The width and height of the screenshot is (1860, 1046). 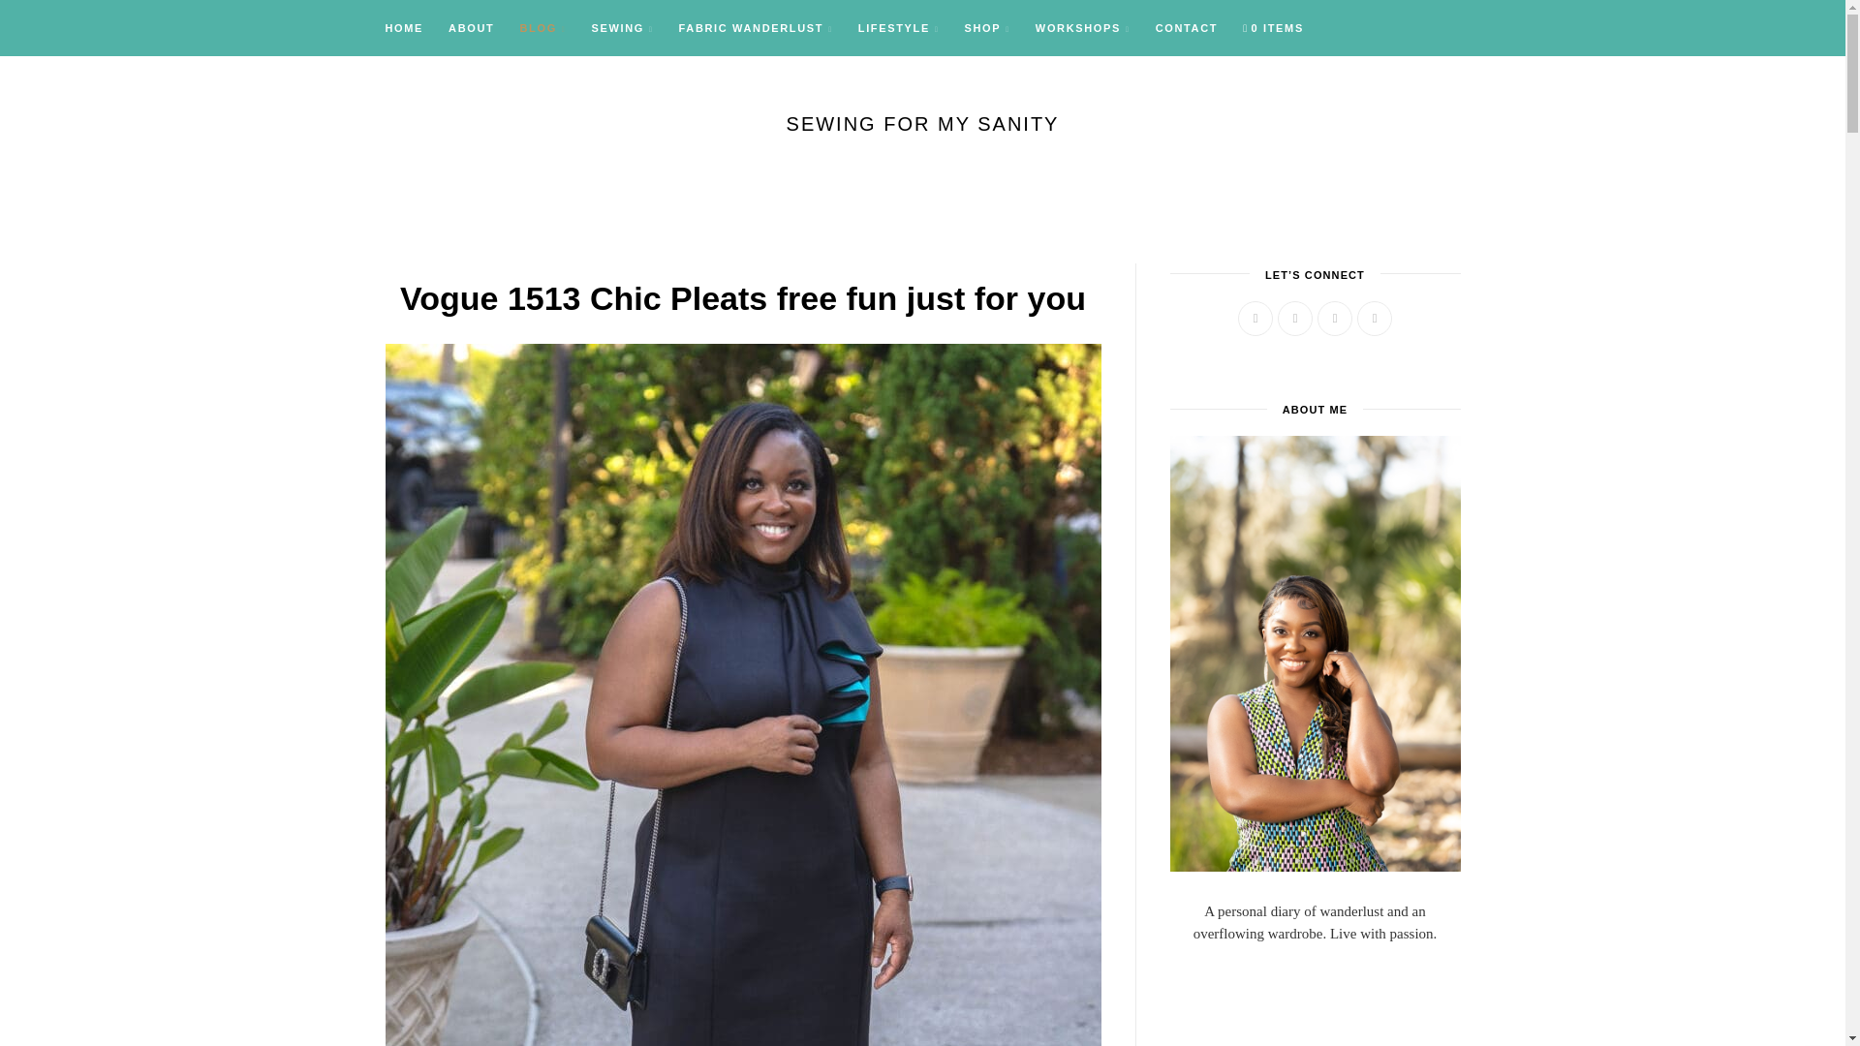 What do you see at coordinates (1255, 318) in the screenshot?
I see `Facebook` at bounding box center [1255, 318].